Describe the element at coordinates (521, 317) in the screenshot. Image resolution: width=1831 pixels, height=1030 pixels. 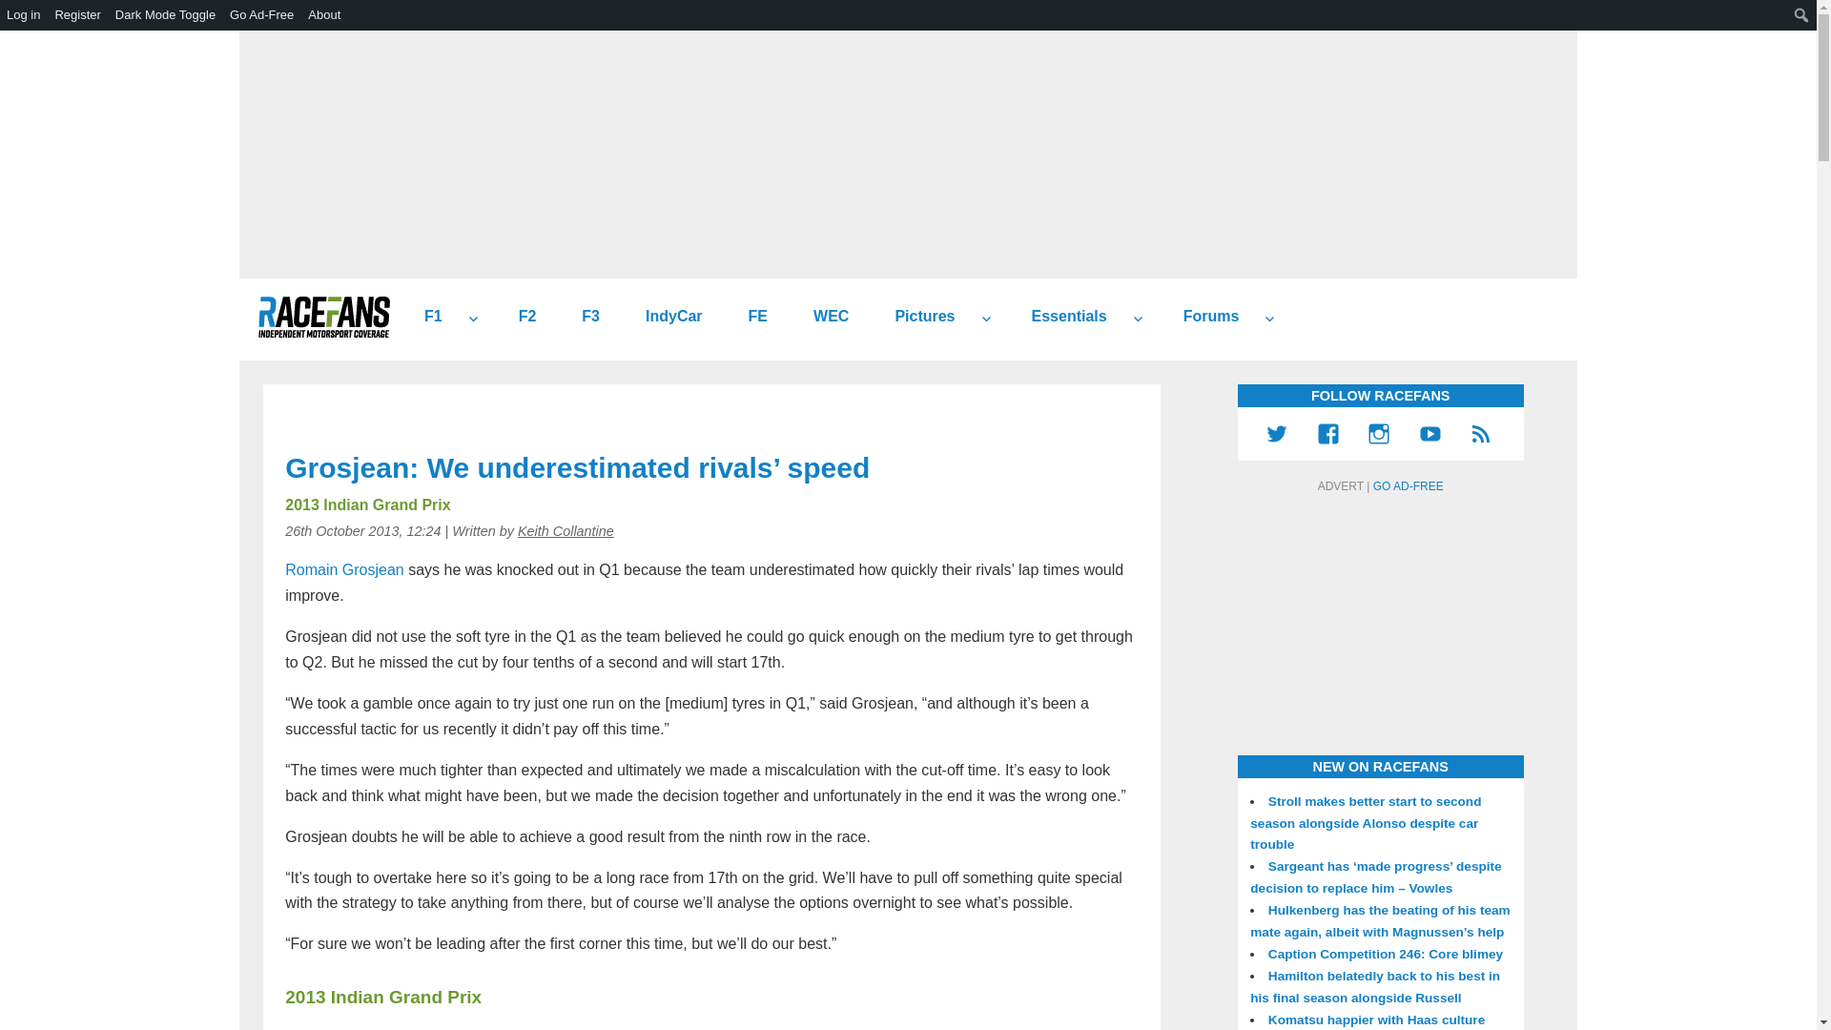
I see `F2` at that location.